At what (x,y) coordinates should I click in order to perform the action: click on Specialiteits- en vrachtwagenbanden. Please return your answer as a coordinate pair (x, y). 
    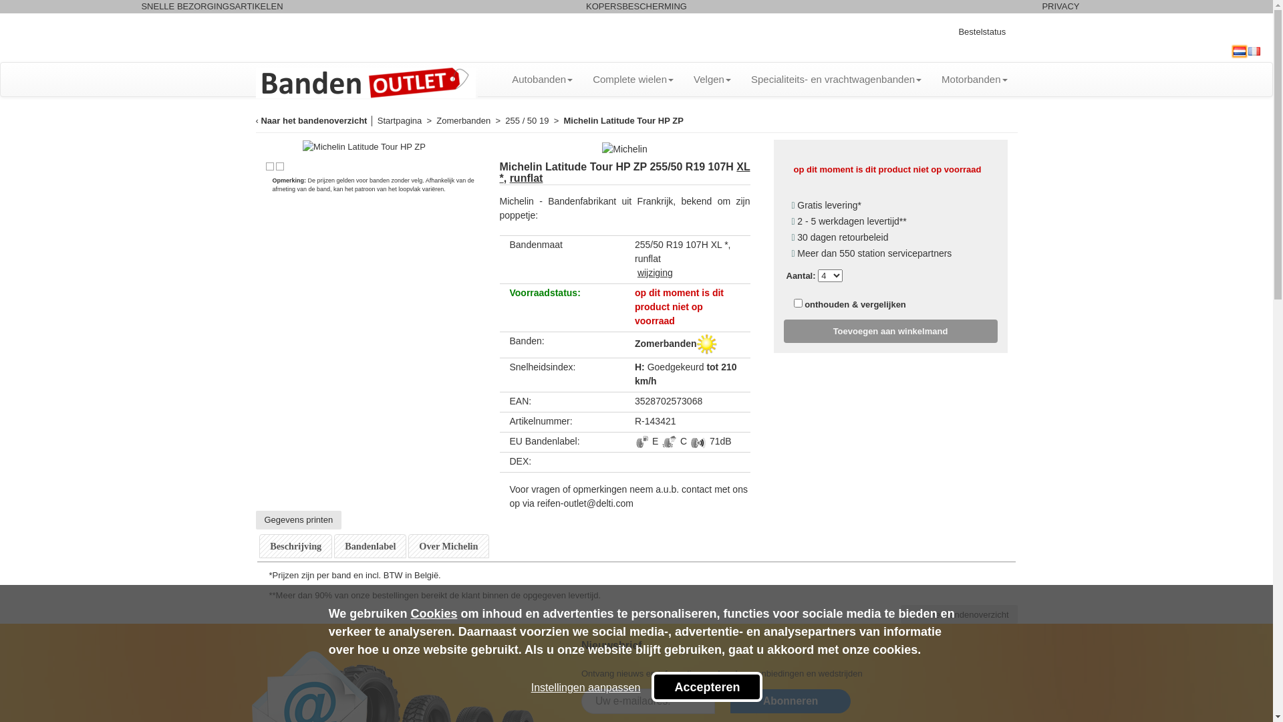
    Looking at the image, I should click on (837, 80).